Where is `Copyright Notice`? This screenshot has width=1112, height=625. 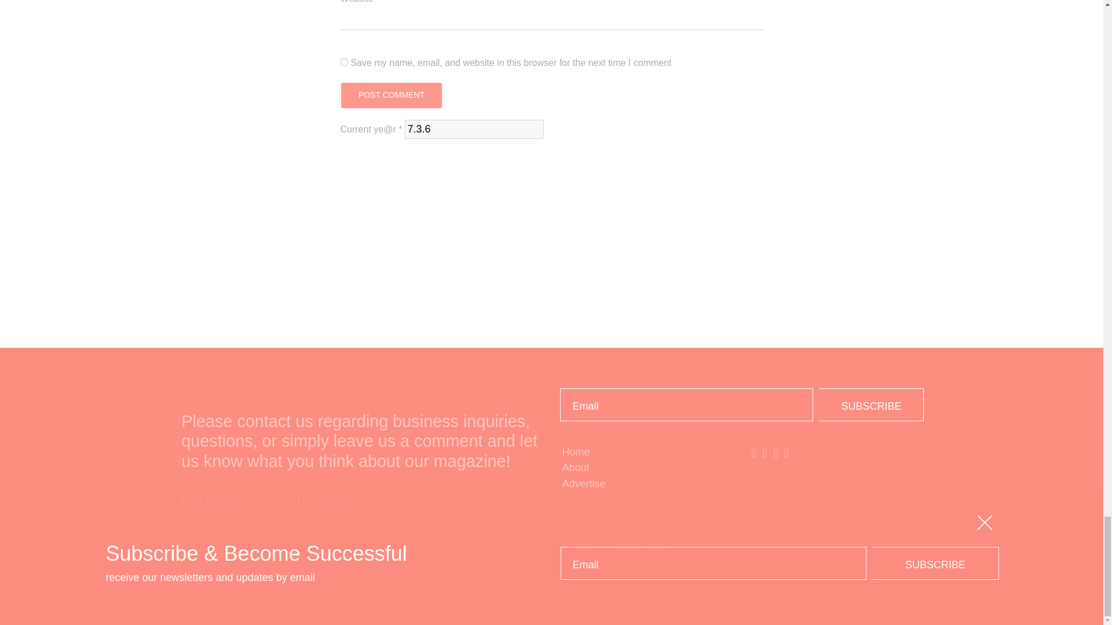 Copyright Notice is located at coordinates (646, 532).